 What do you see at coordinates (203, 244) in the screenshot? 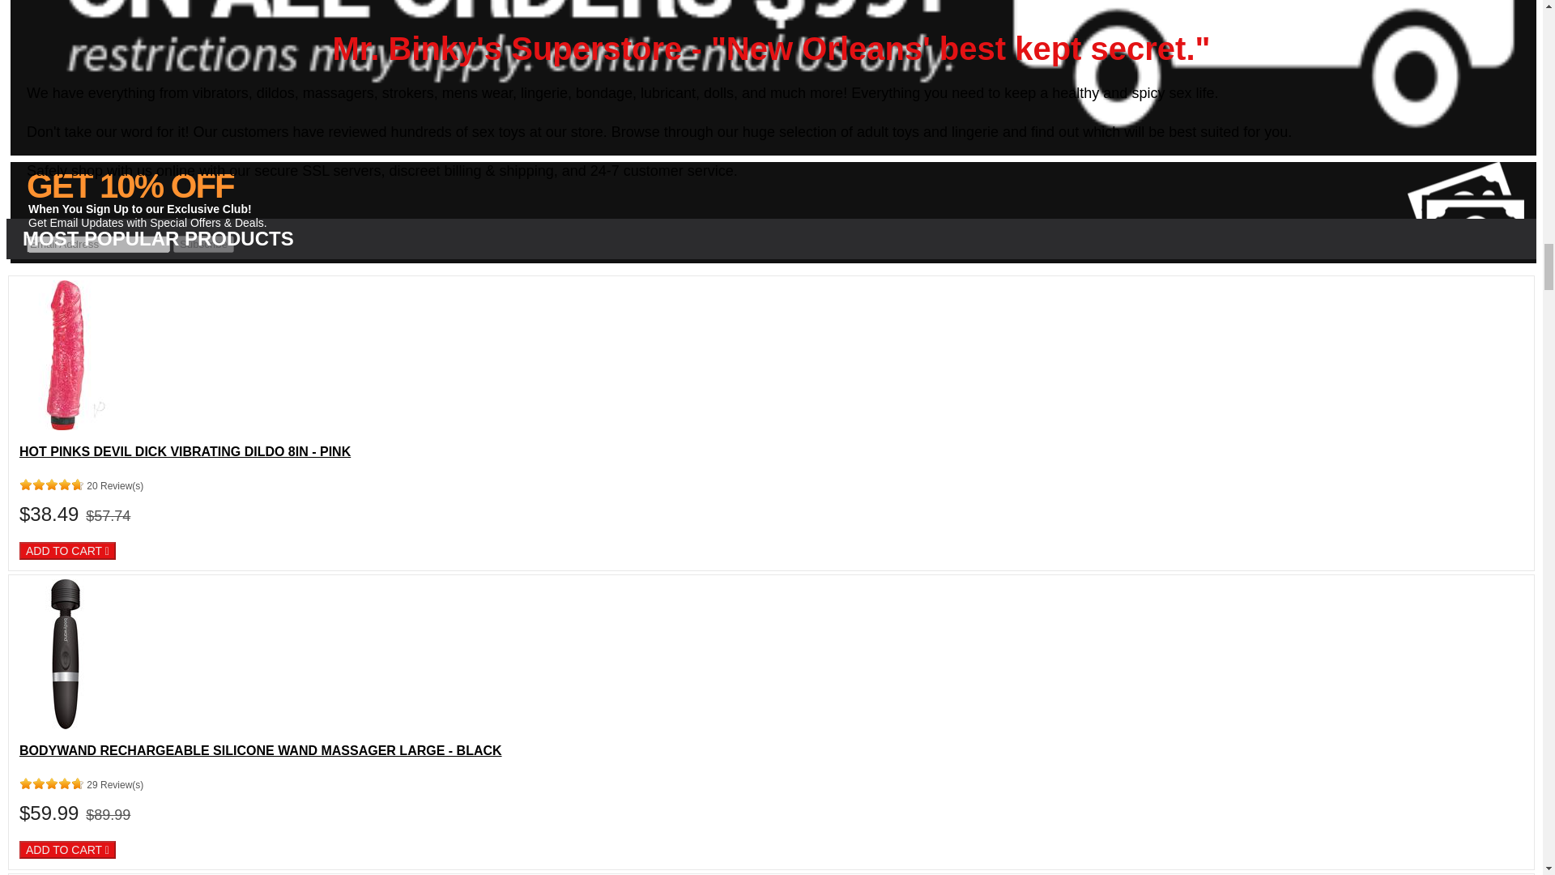
I see `Subscribe` at bounding box center [203, 244].